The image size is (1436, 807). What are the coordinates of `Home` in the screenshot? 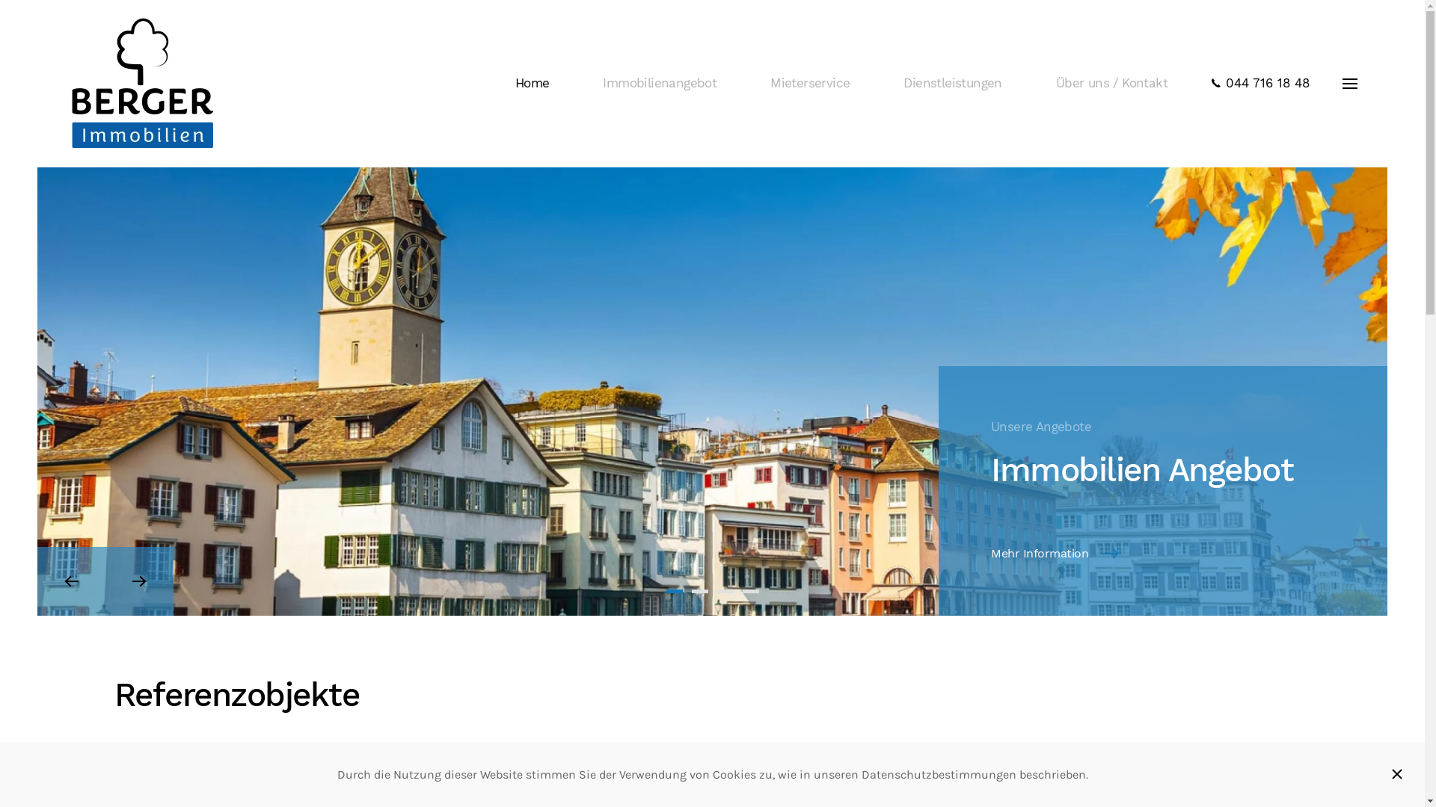 It's located at (533, 84).